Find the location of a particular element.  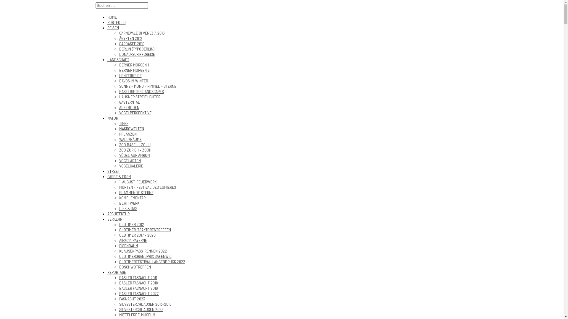

VERKEHR is located at coordinates (114, 219).